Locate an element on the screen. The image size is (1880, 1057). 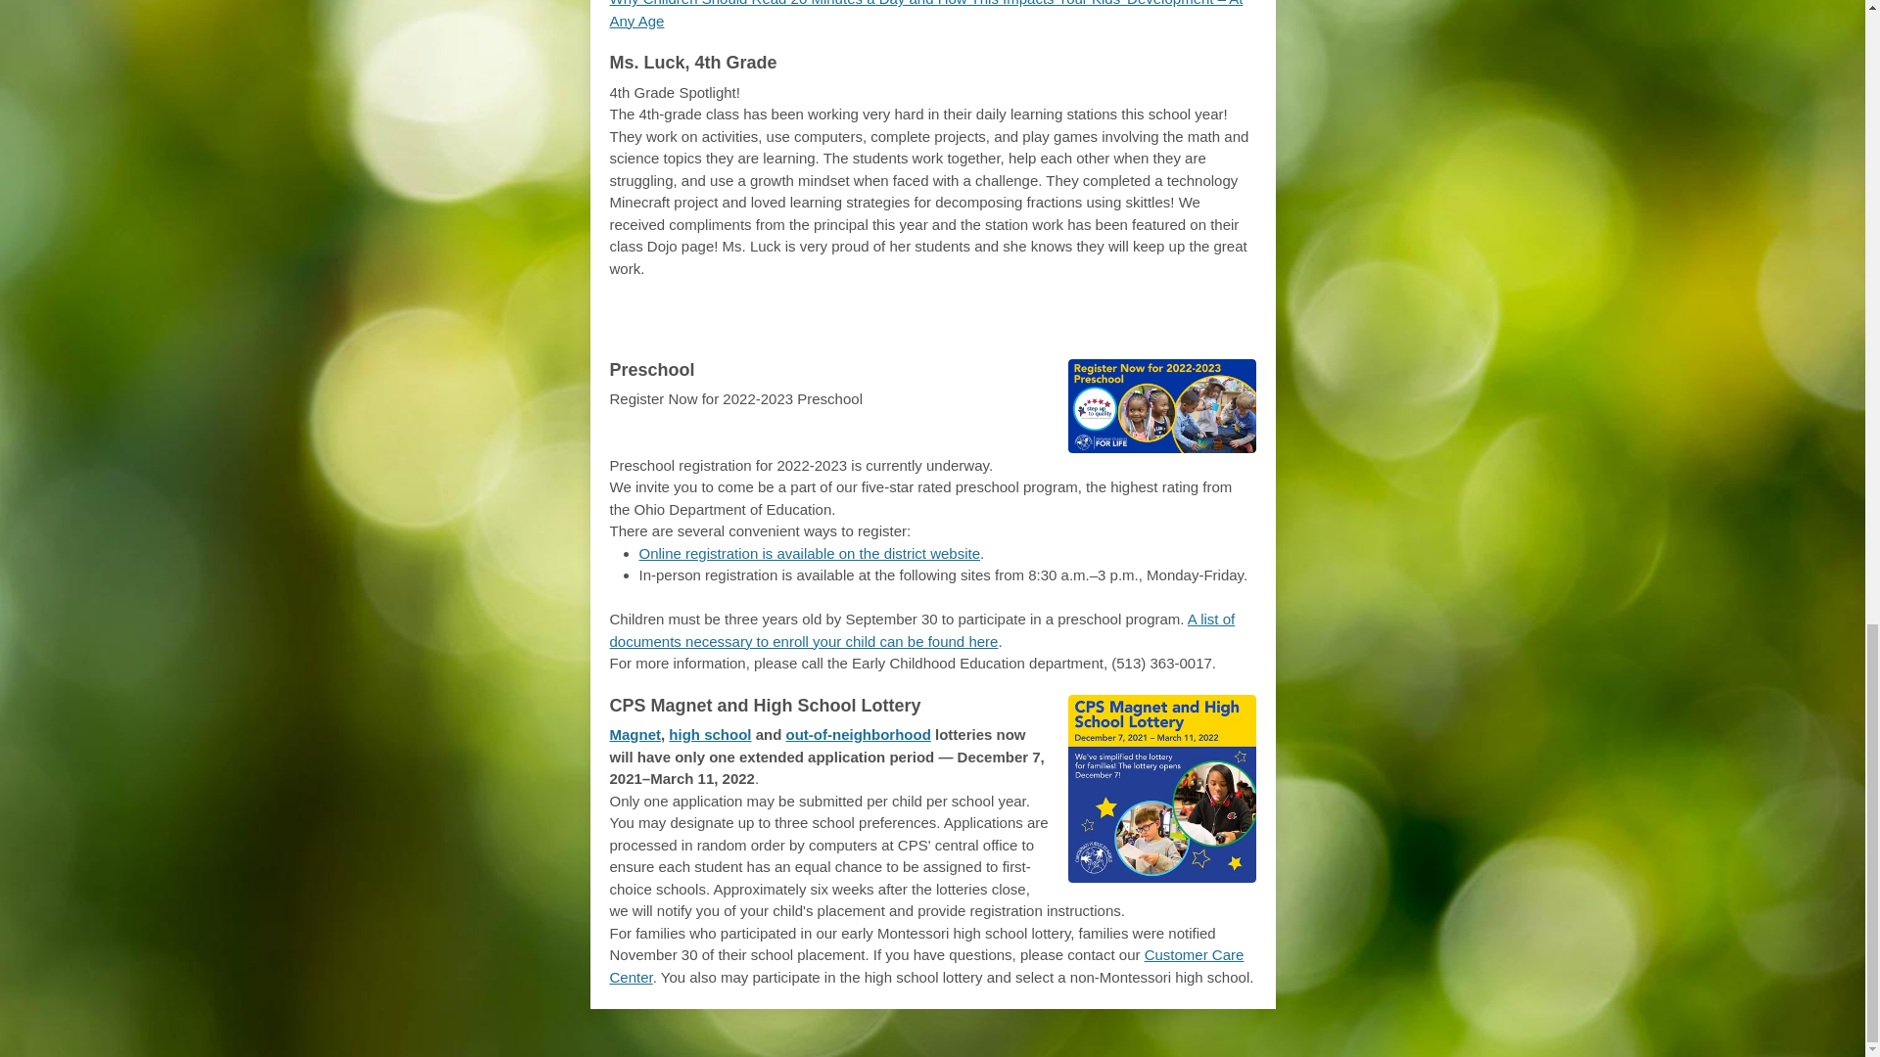
high school is located at coordinates (709, 734).